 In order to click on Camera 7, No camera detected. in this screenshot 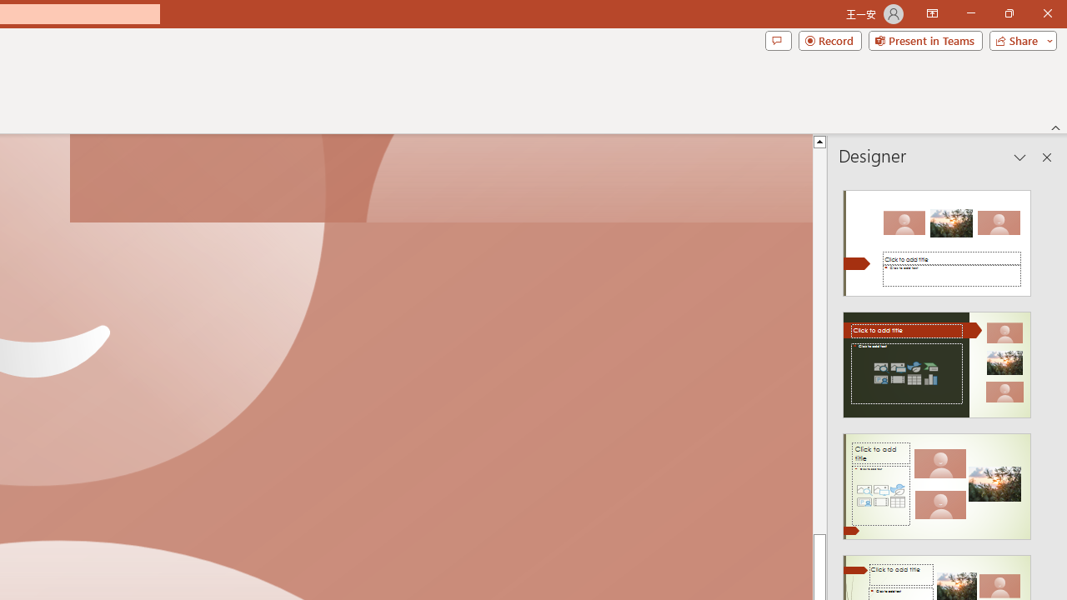, I will do `click(441, 179)`.